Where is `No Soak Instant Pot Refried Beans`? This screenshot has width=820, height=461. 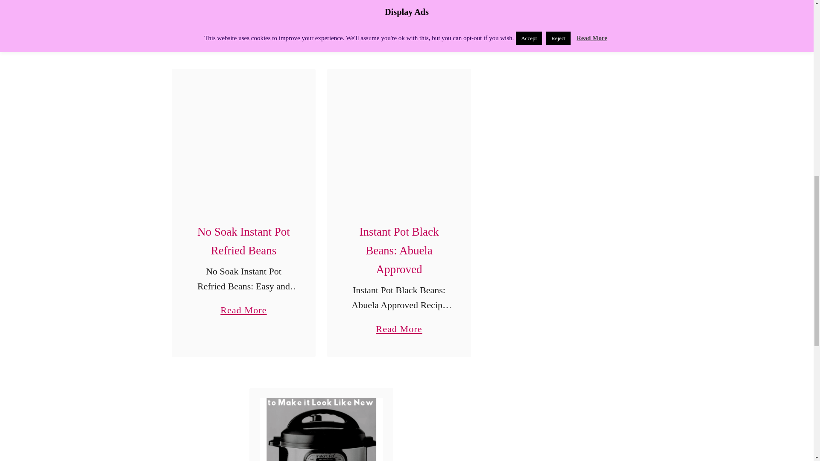
No Soak Instant Pot Refried Beans is located at coordinates (399, 325).